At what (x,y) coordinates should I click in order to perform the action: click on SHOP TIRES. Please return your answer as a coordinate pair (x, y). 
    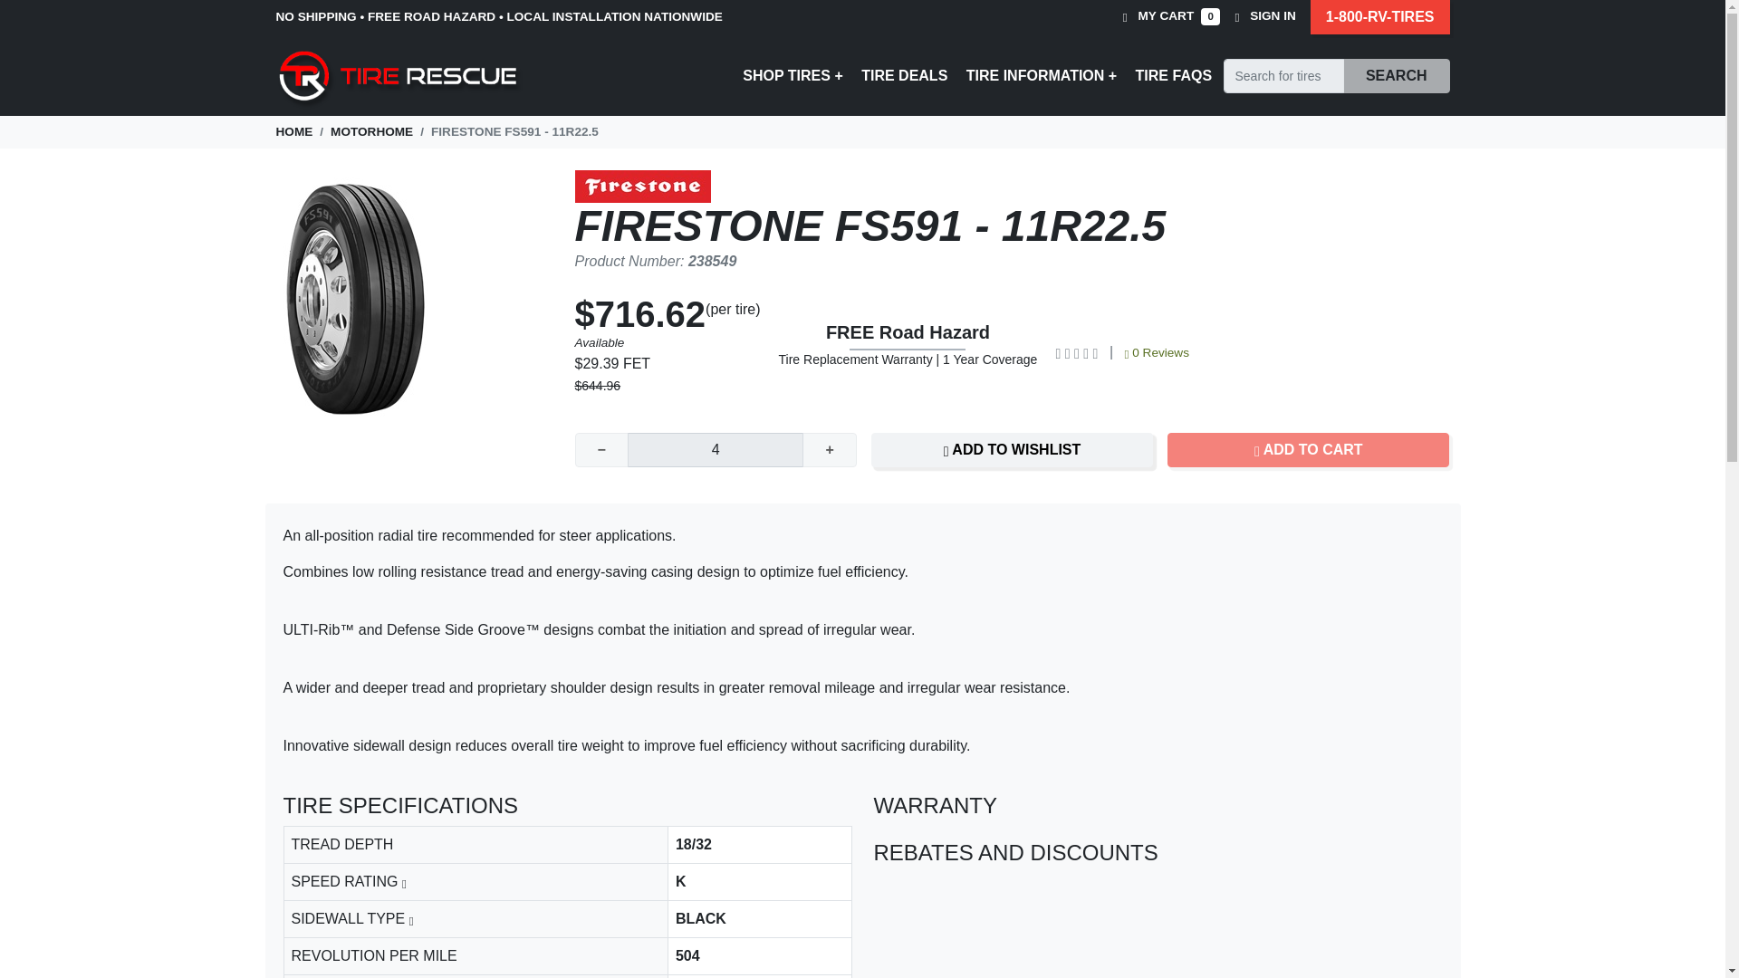
    Looking at the image, I should click on (793, 76).